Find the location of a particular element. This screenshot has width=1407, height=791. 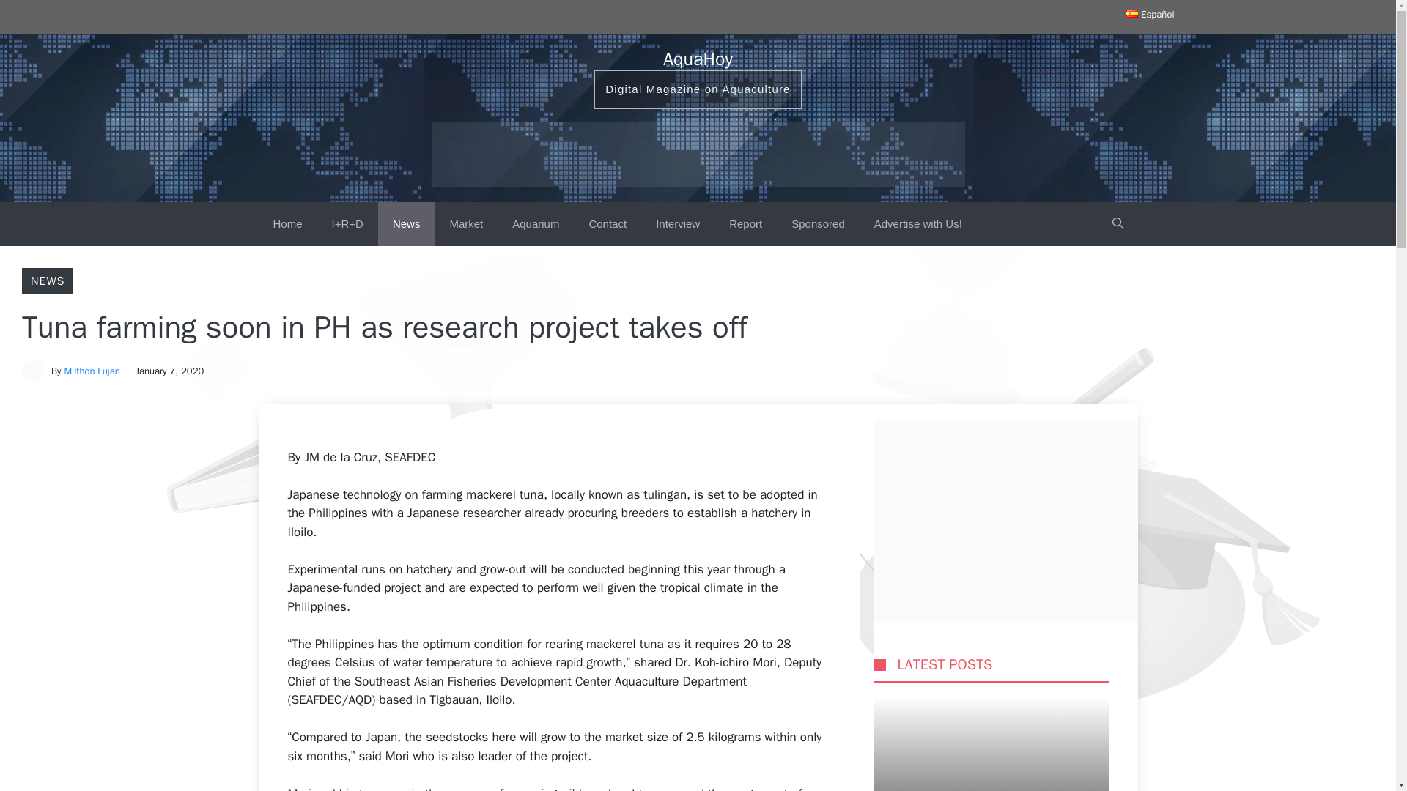

Market is located at coordinates (466, 224).